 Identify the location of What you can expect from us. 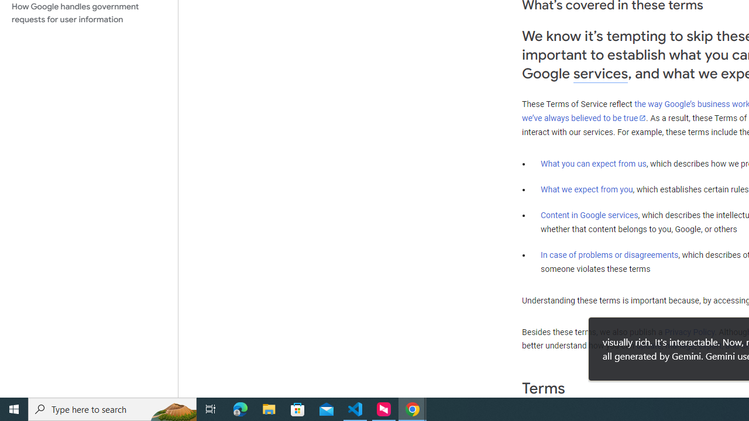
(593, 163).